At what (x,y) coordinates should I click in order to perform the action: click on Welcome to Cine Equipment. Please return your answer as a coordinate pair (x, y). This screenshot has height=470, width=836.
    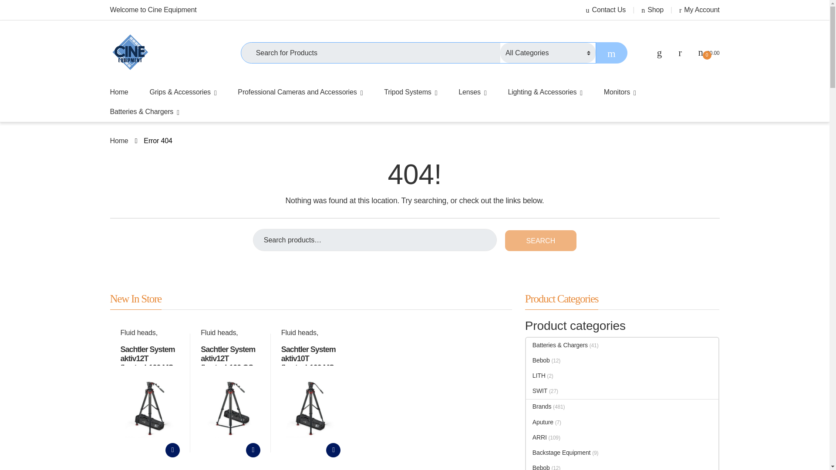
    Looking at the image, I should click on (153, 10).